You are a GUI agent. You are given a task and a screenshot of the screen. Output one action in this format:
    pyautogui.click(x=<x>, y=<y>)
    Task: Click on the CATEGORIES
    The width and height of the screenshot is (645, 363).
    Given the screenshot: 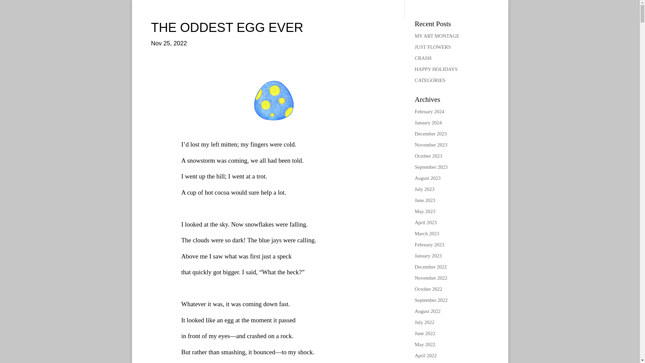 What is the action you would take?
    pyautogui.click(x=430, y=80)
    